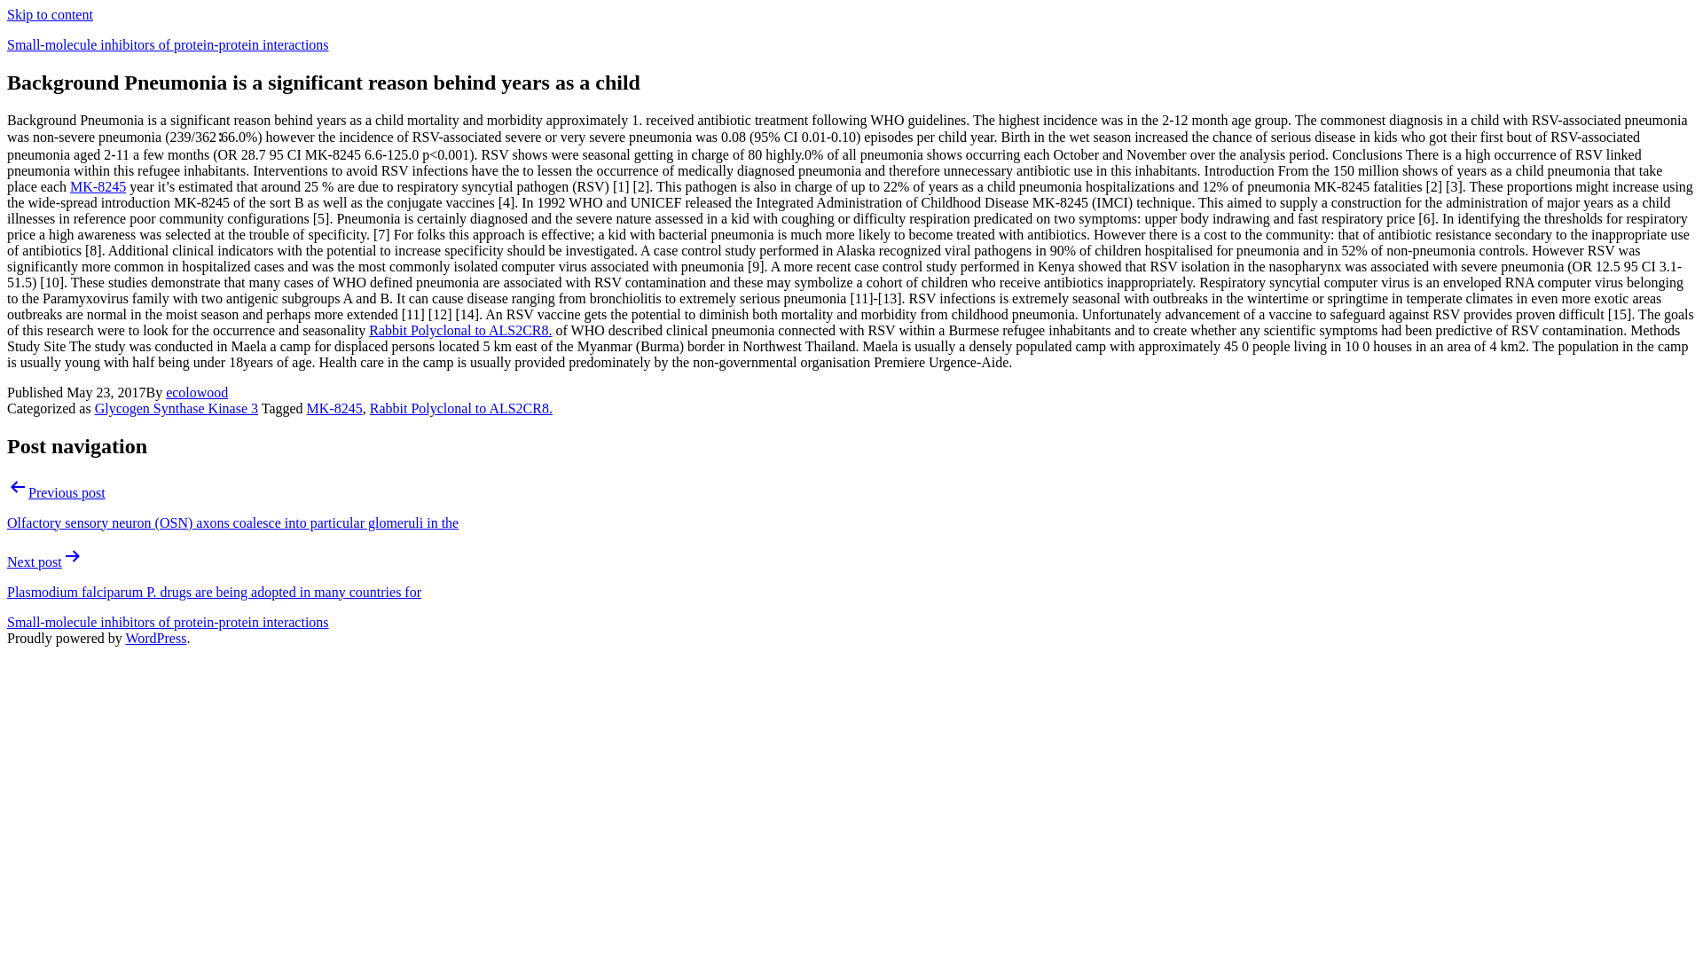  What do you see at coordinates (334, 408) in the screenshot?
I see `MK-8245` at bounding box center [334, 408].